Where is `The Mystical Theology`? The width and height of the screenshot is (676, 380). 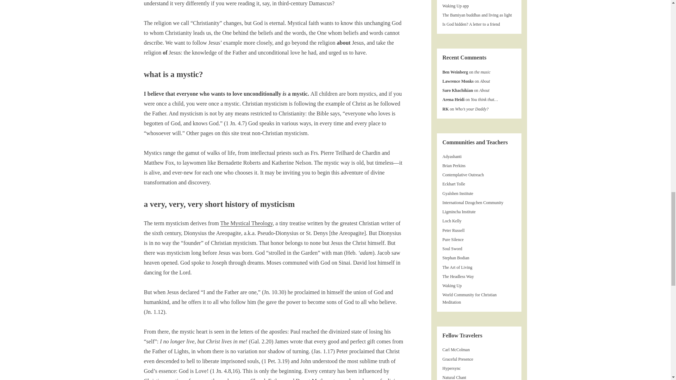
The Mystical Theology is located at coordinates (246, 223).